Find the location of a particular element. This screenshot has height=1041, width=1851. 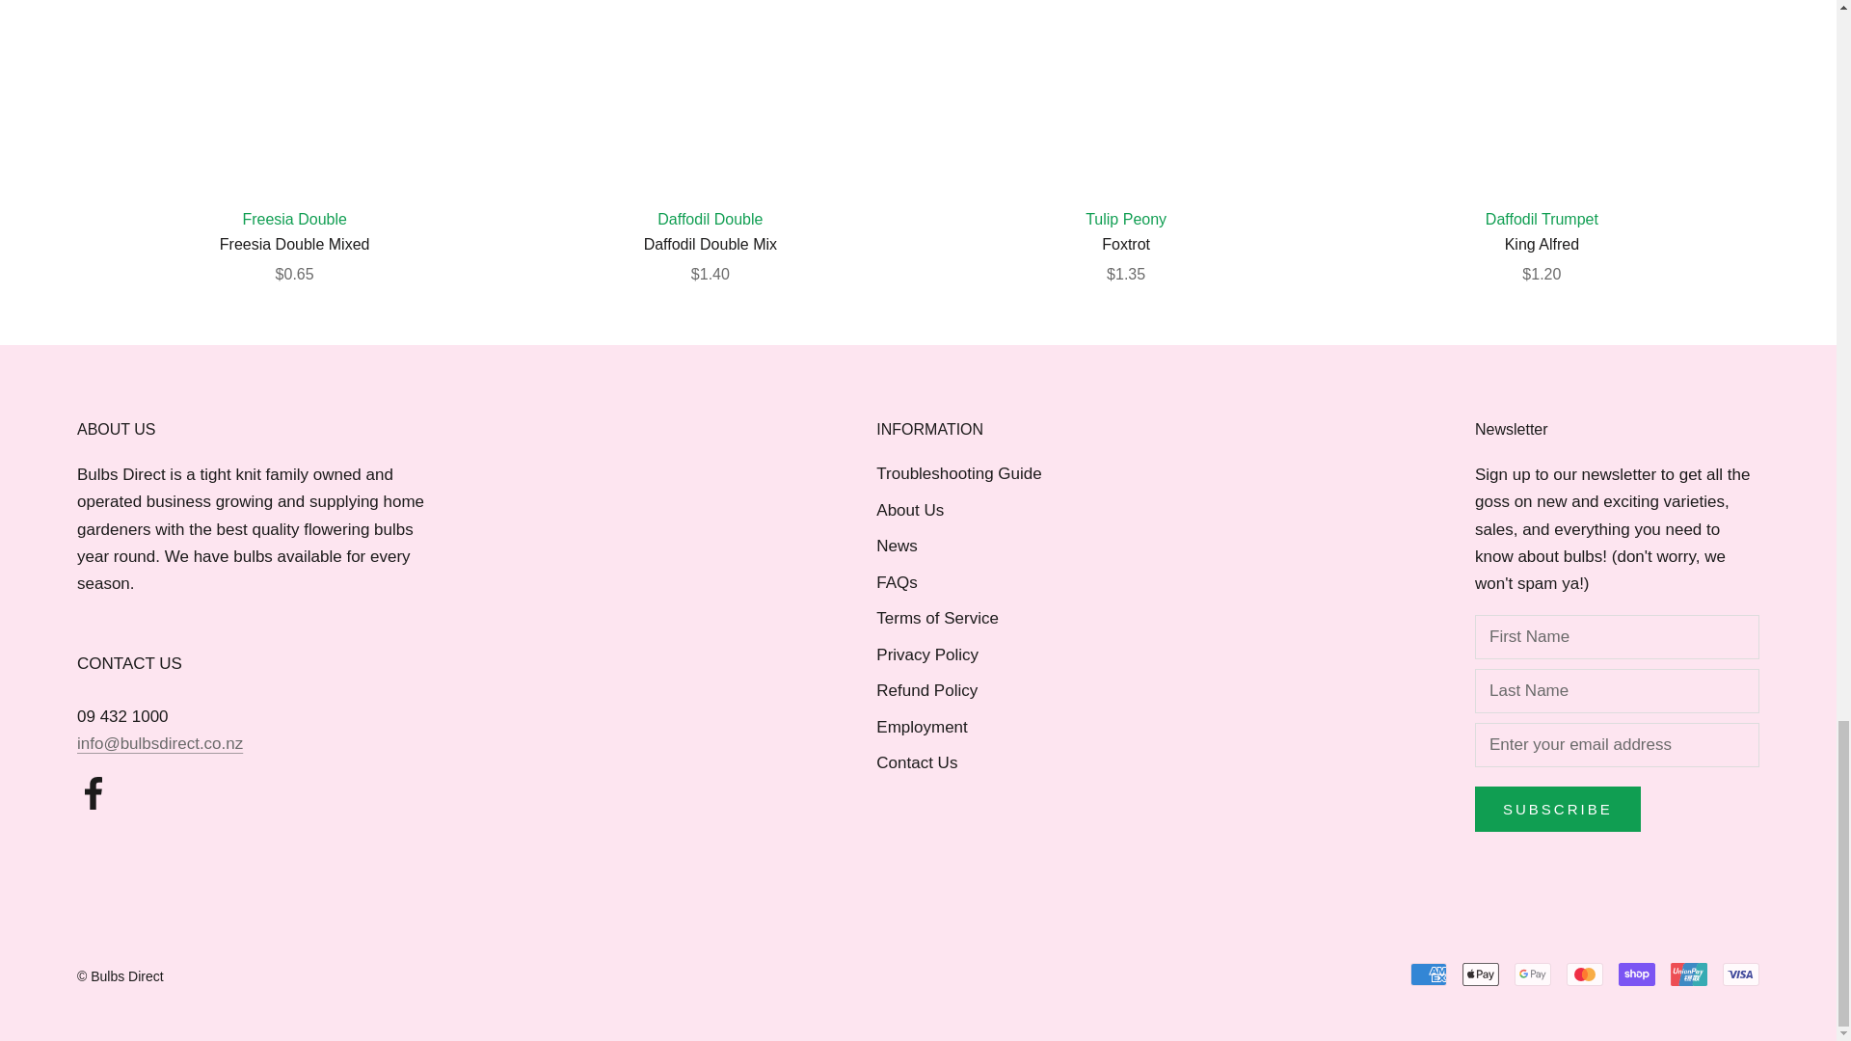

American Express is located at coordinates (1429, 974).